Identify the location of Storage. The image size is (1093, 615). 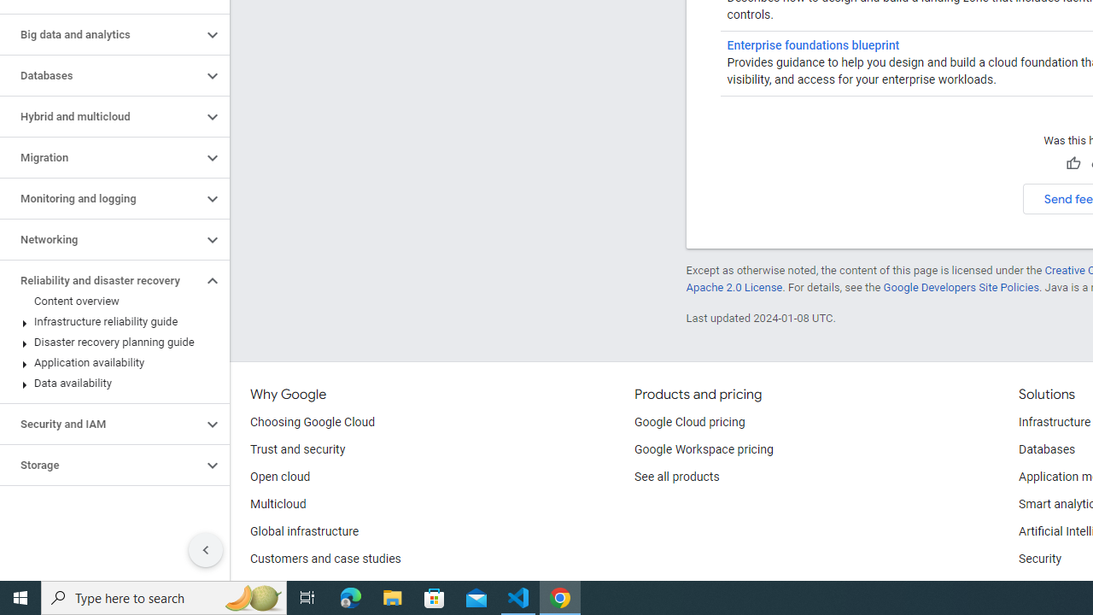
(101, 465).